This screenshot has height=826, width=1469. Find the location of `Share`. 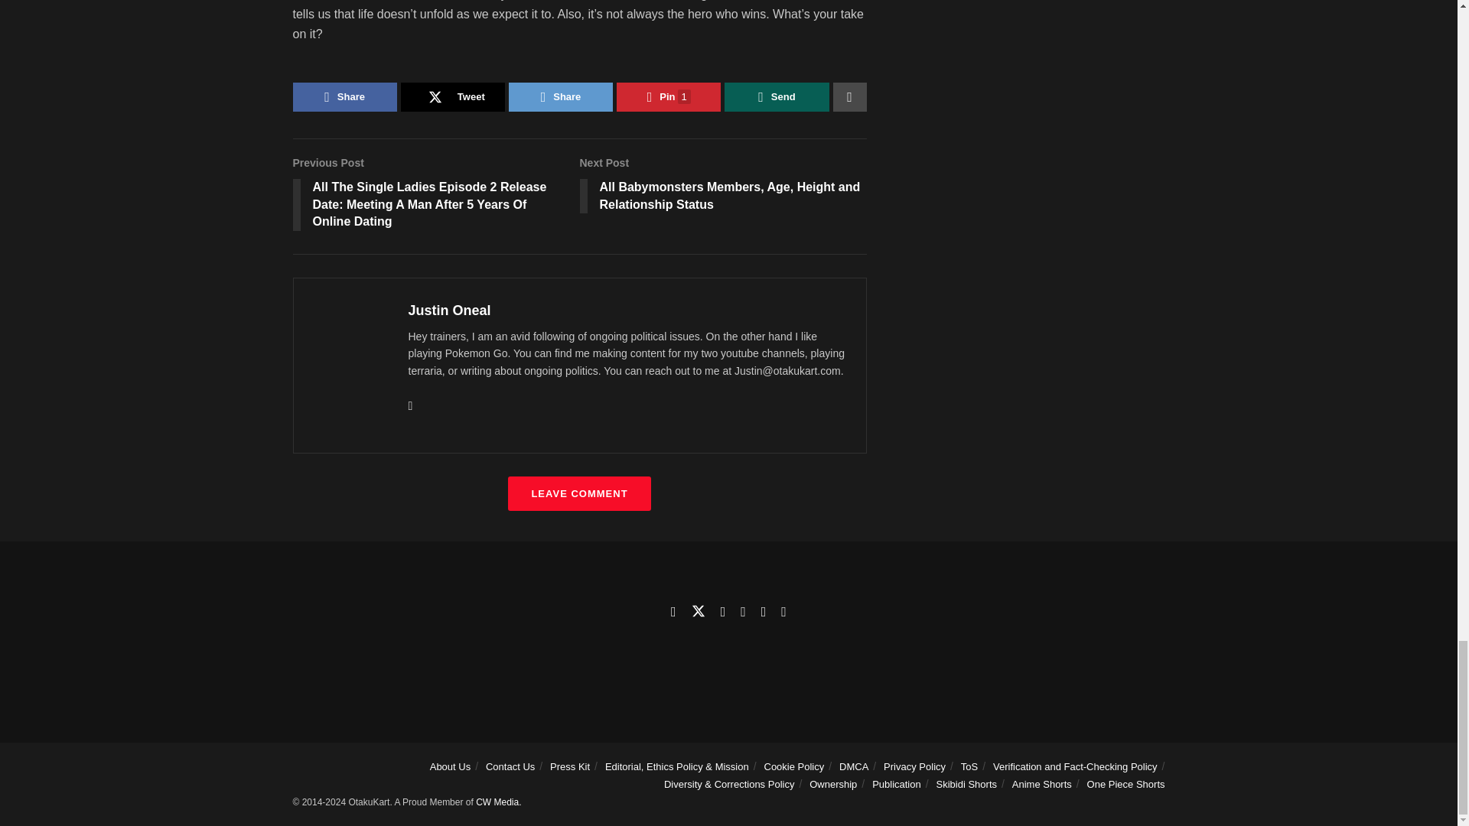

Share is located at coordinates (344, 96).